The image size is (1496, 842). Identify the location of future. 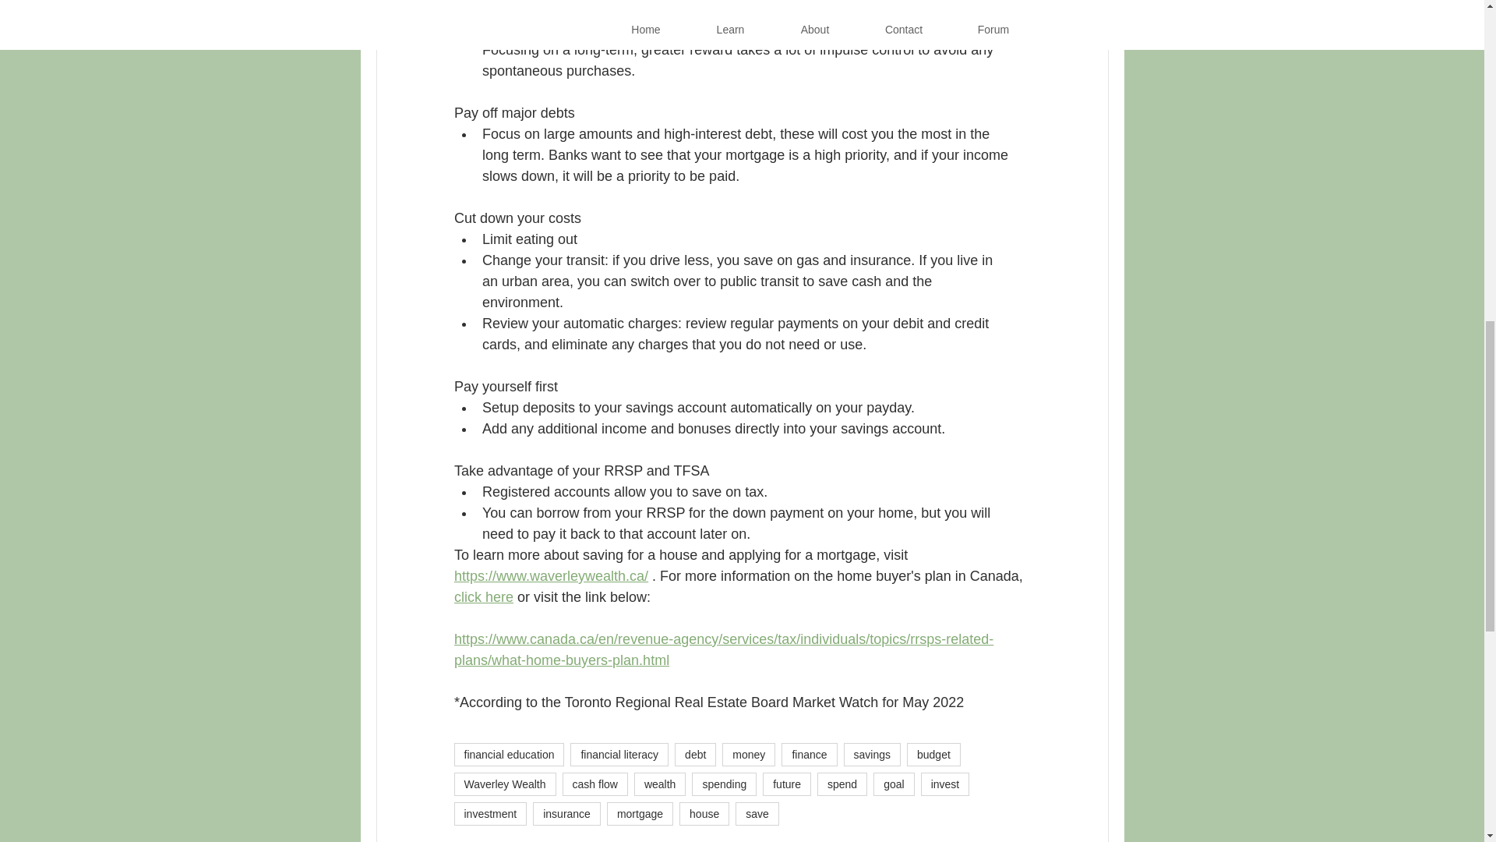
(787, 784).